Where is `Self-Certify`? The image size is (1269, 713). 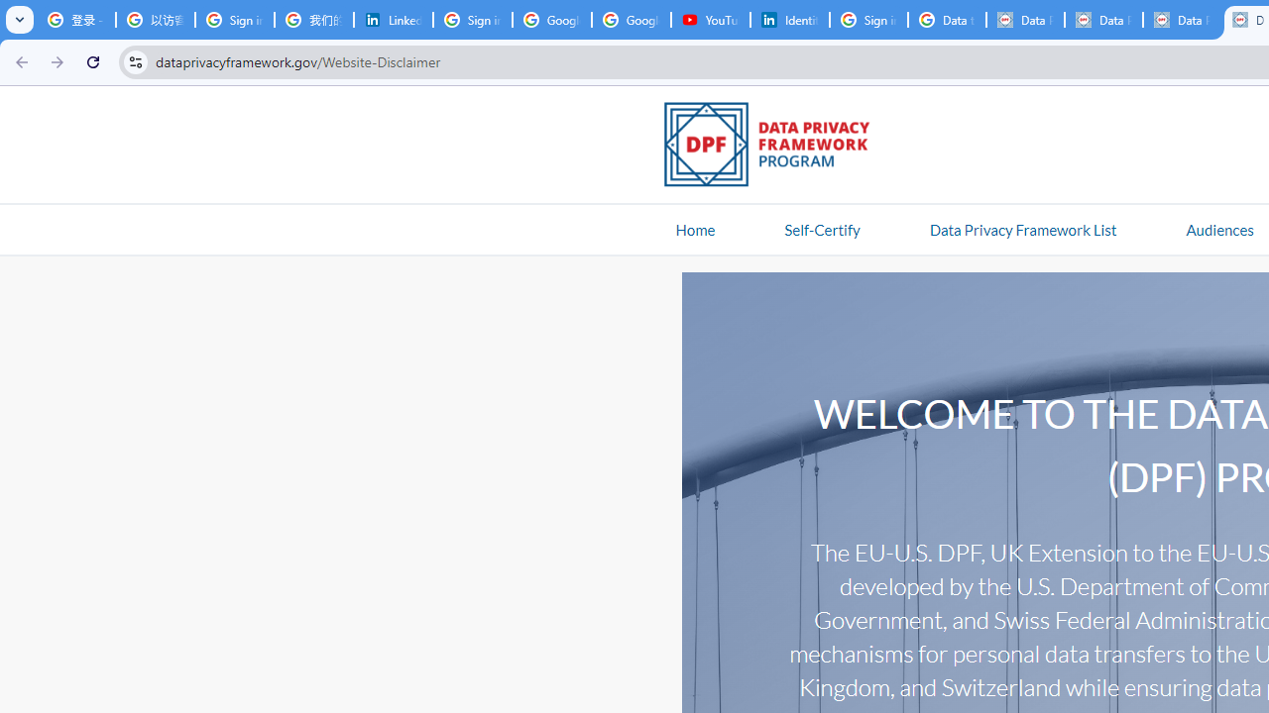 Self-Certify is located at coordinates (822, 229).